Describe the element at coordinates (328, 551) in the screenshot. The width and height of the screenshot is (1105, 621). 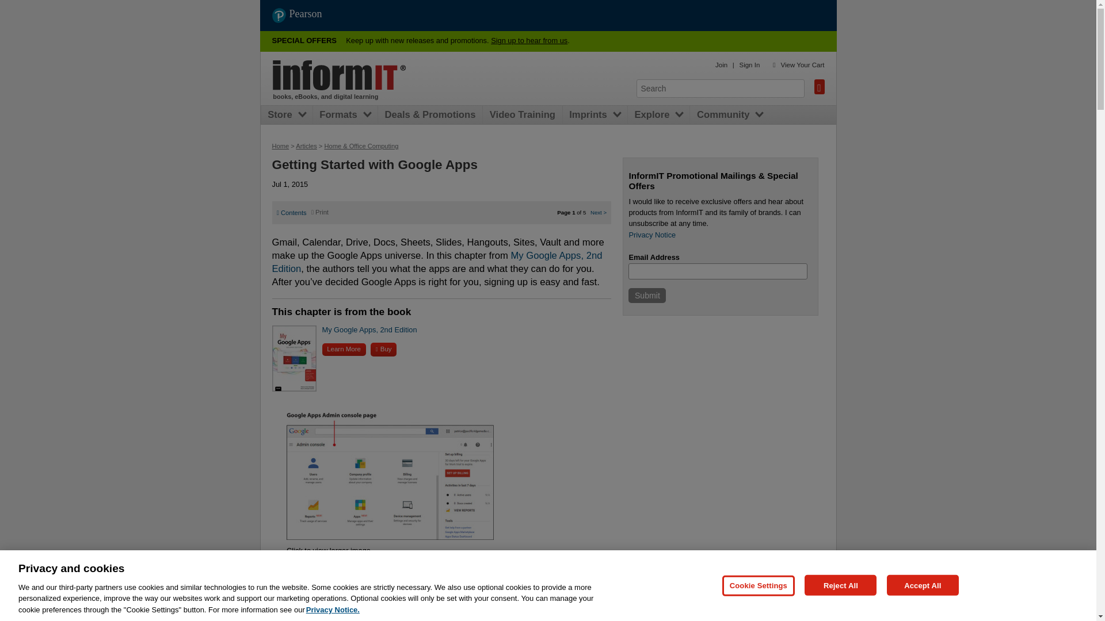
I see `Click to view larger image` at that location.